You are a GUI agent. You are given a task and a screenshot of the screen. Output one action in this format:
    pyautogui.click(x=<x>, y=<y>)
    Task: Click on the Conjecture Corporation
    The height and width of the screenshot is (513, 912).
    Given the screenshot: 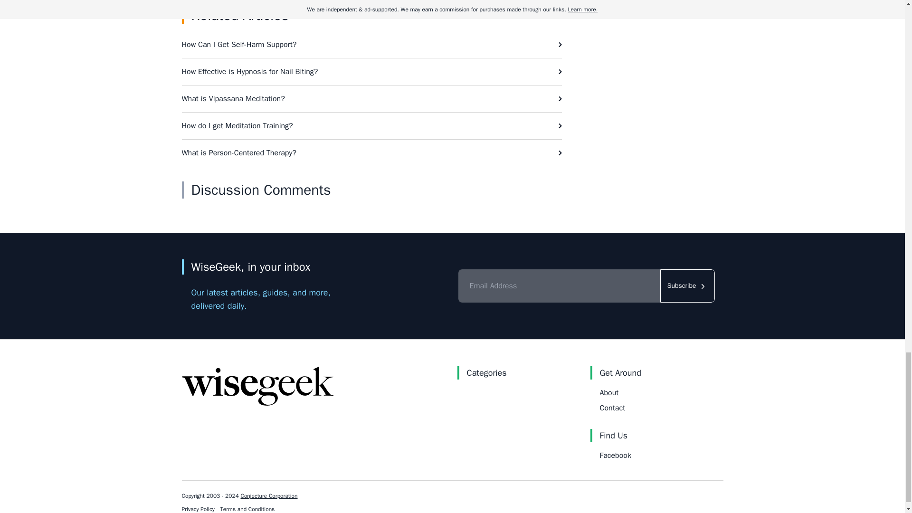 What is the action you would take?
    pyautogui.click(x=269, y=495)
    